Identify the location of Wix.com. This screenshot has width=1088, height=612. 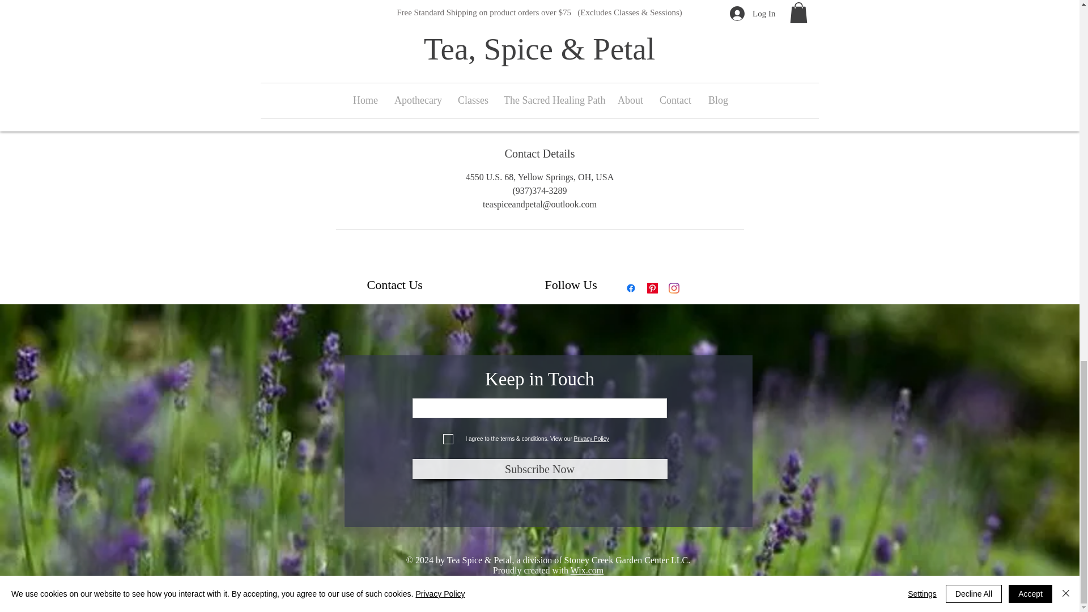
(587, 570).